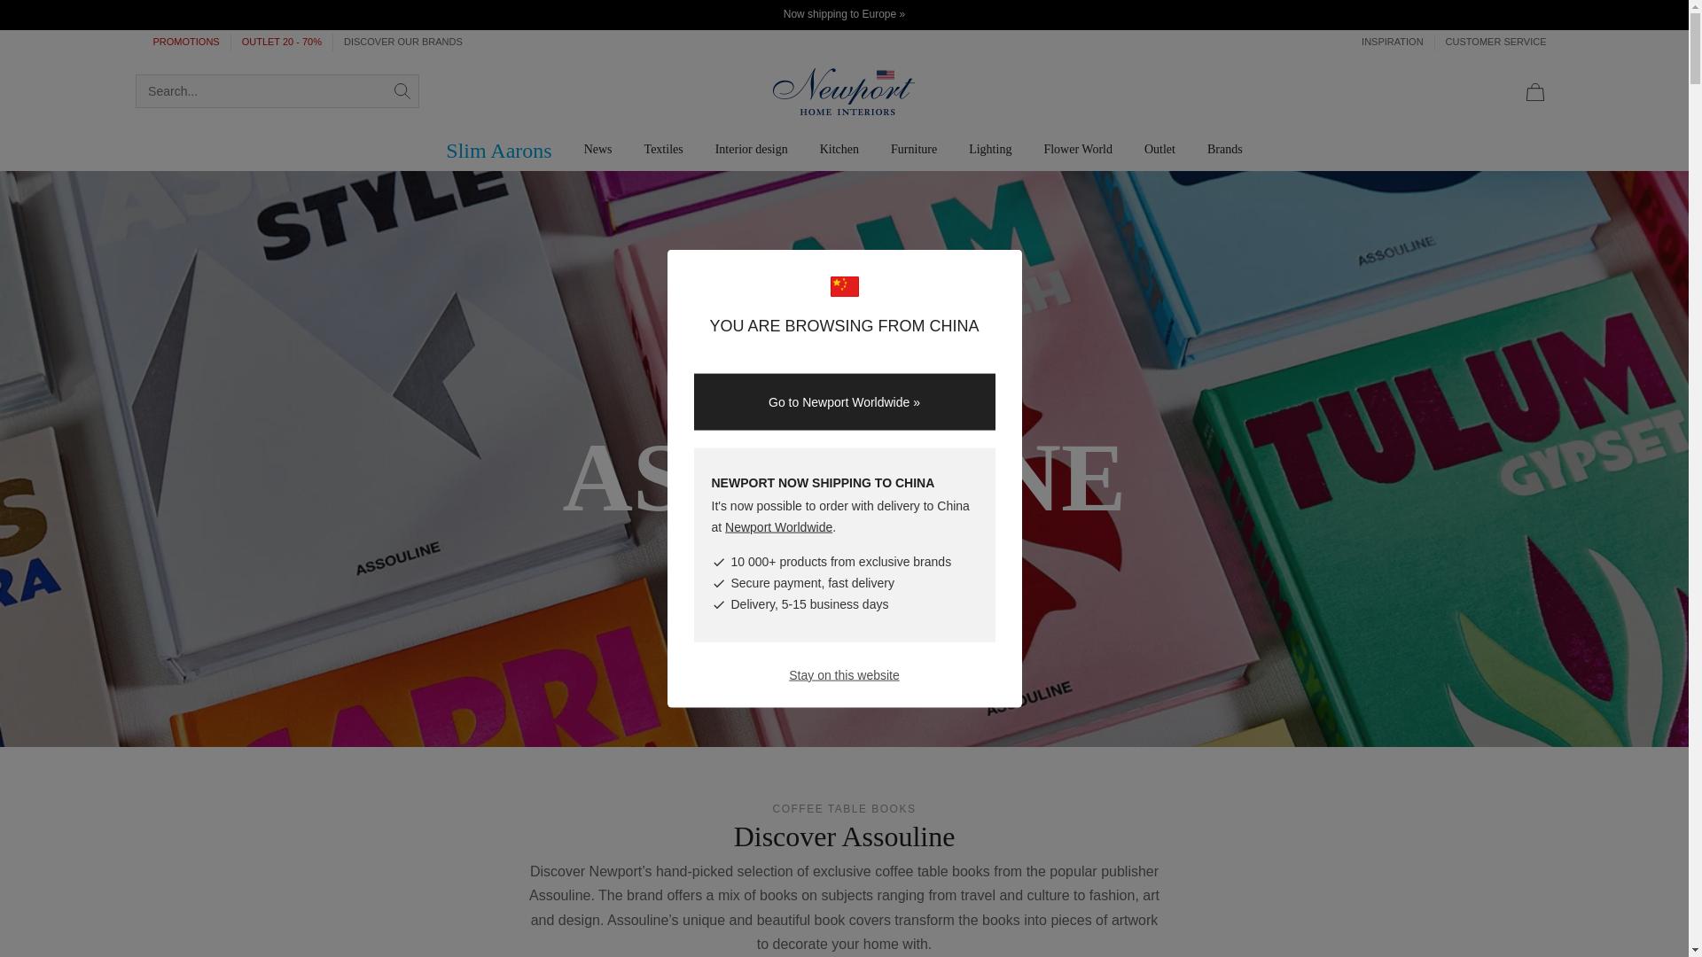  What do you see at coordinates (1078, 149) in the screenshot?
I see `Flower World` at bounding box center [1078, 149].